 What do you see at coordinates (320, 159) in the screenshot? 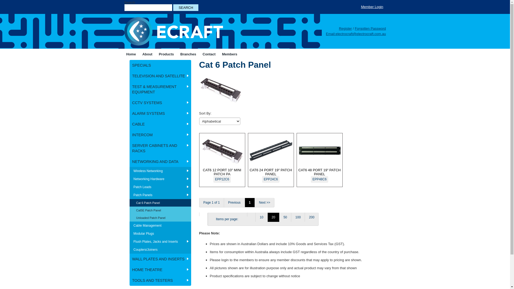
I see `CAT6 48 PORT 19" PATCH PANEL
EPP48C6` at bounding box center [320, 159].